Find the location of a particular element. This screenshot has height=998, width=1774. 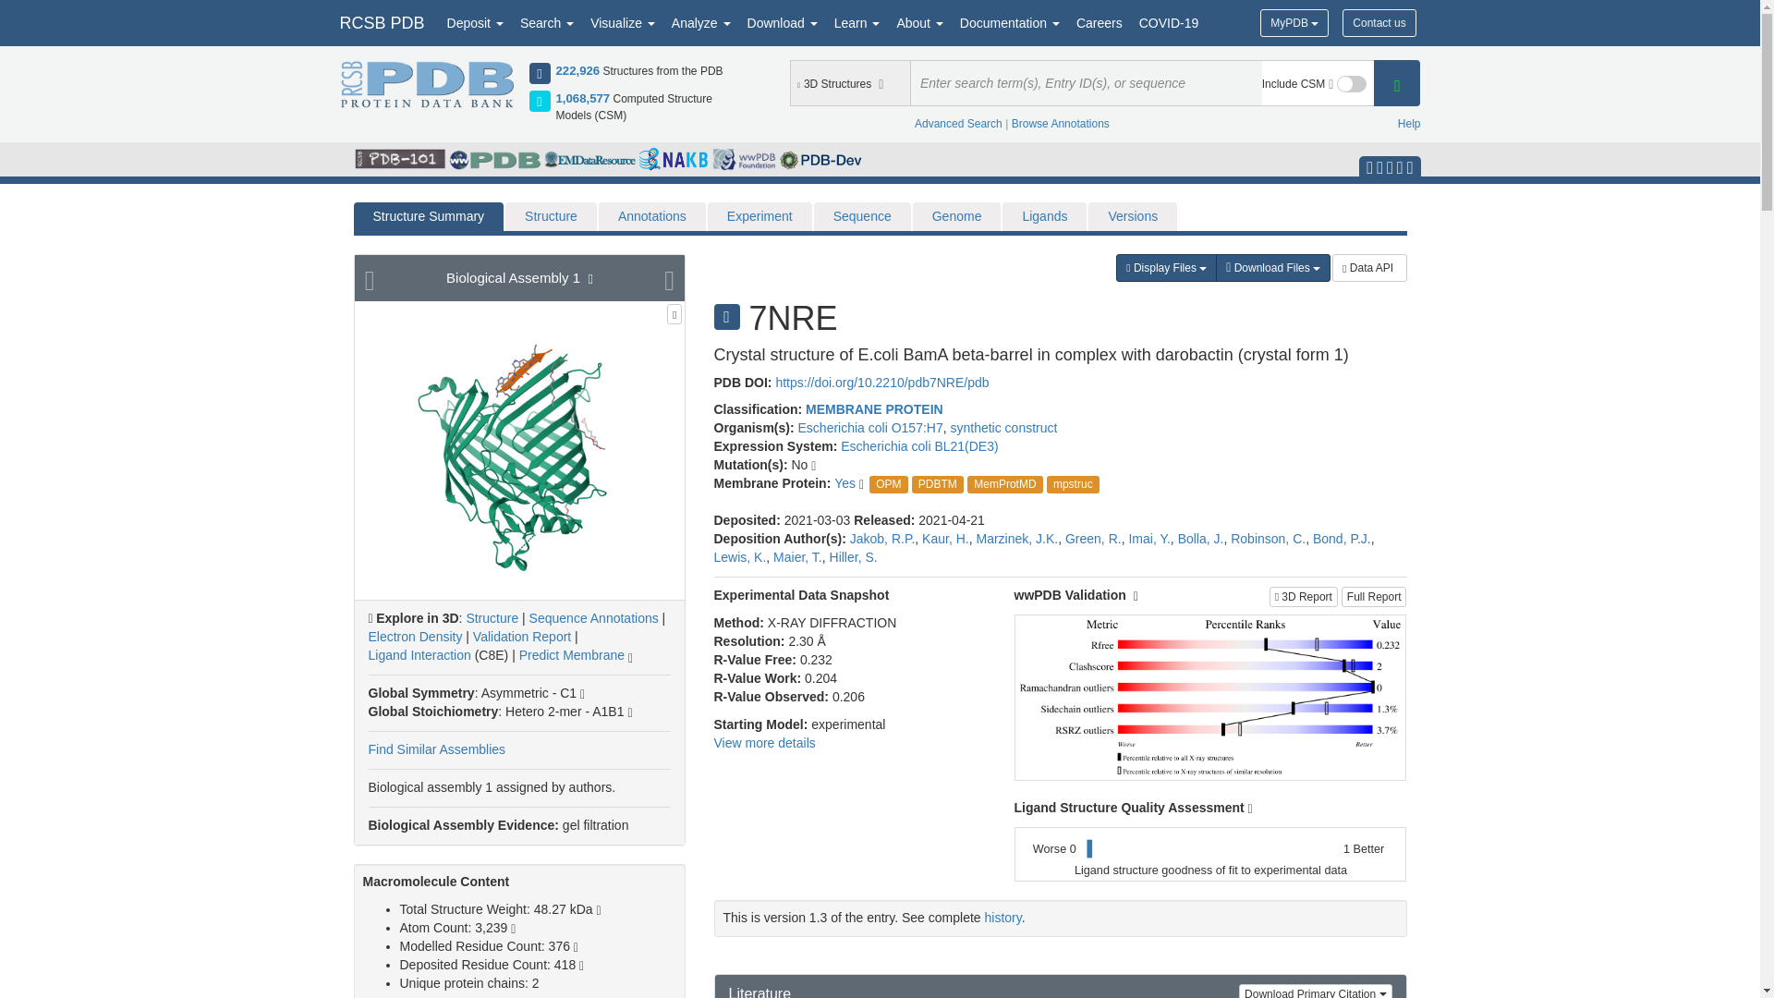

Search  is located at coordinates (547, 22).